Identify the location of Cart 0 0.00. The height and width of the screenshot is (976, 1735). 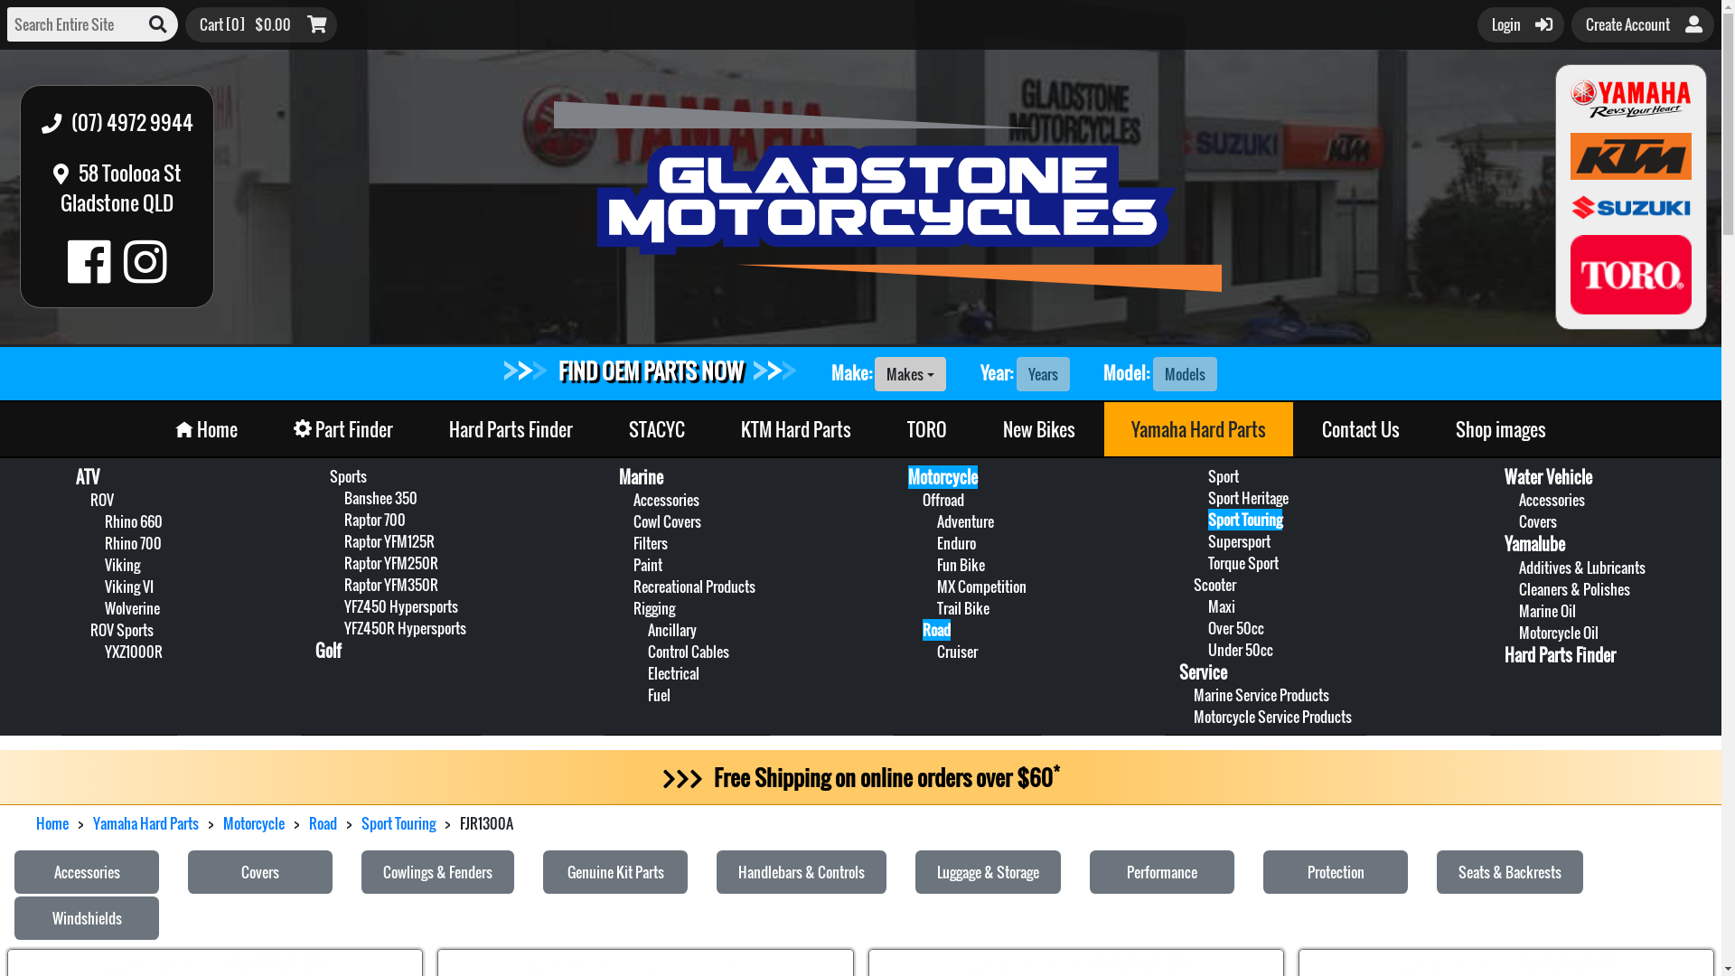
(262, 24).